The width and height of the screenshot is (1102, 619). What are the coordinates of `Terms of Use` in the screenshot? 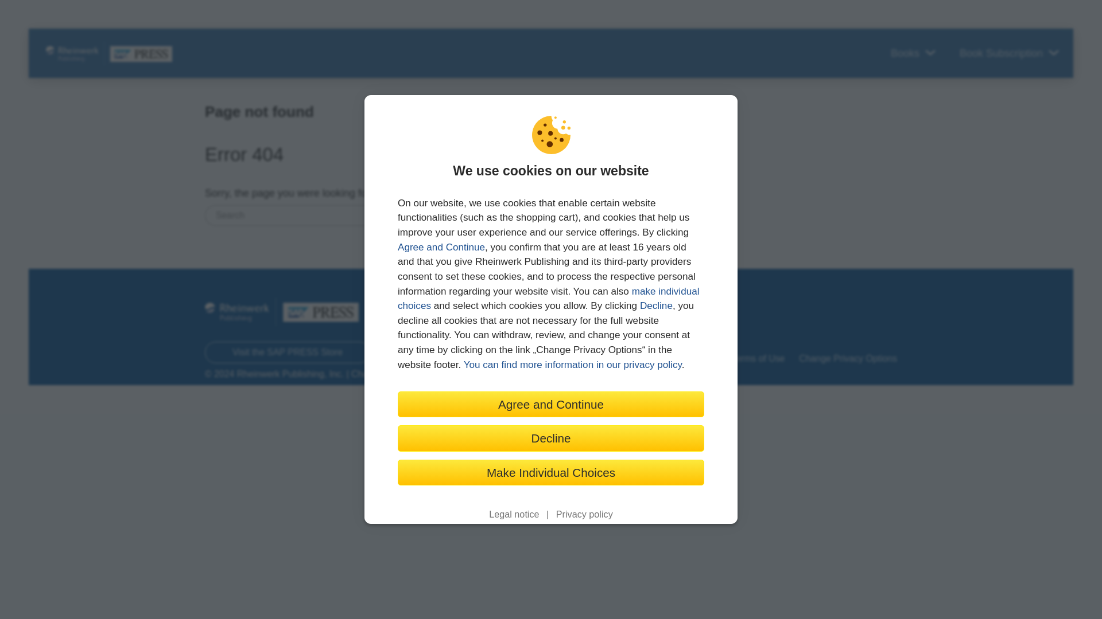 It's located at (758, 359).